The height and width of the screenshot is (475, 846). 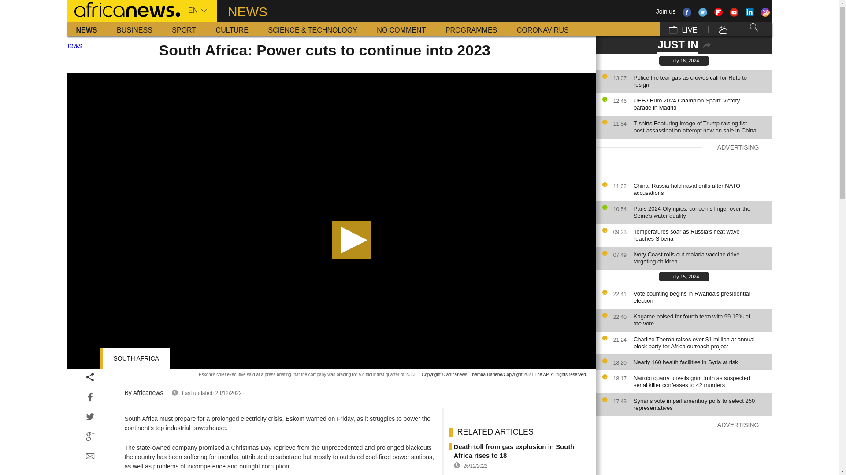 What do you see at coordinates (543, 29) in the screenshot?
I see `CORONAVIRUS` at bounding box center [543, 29].